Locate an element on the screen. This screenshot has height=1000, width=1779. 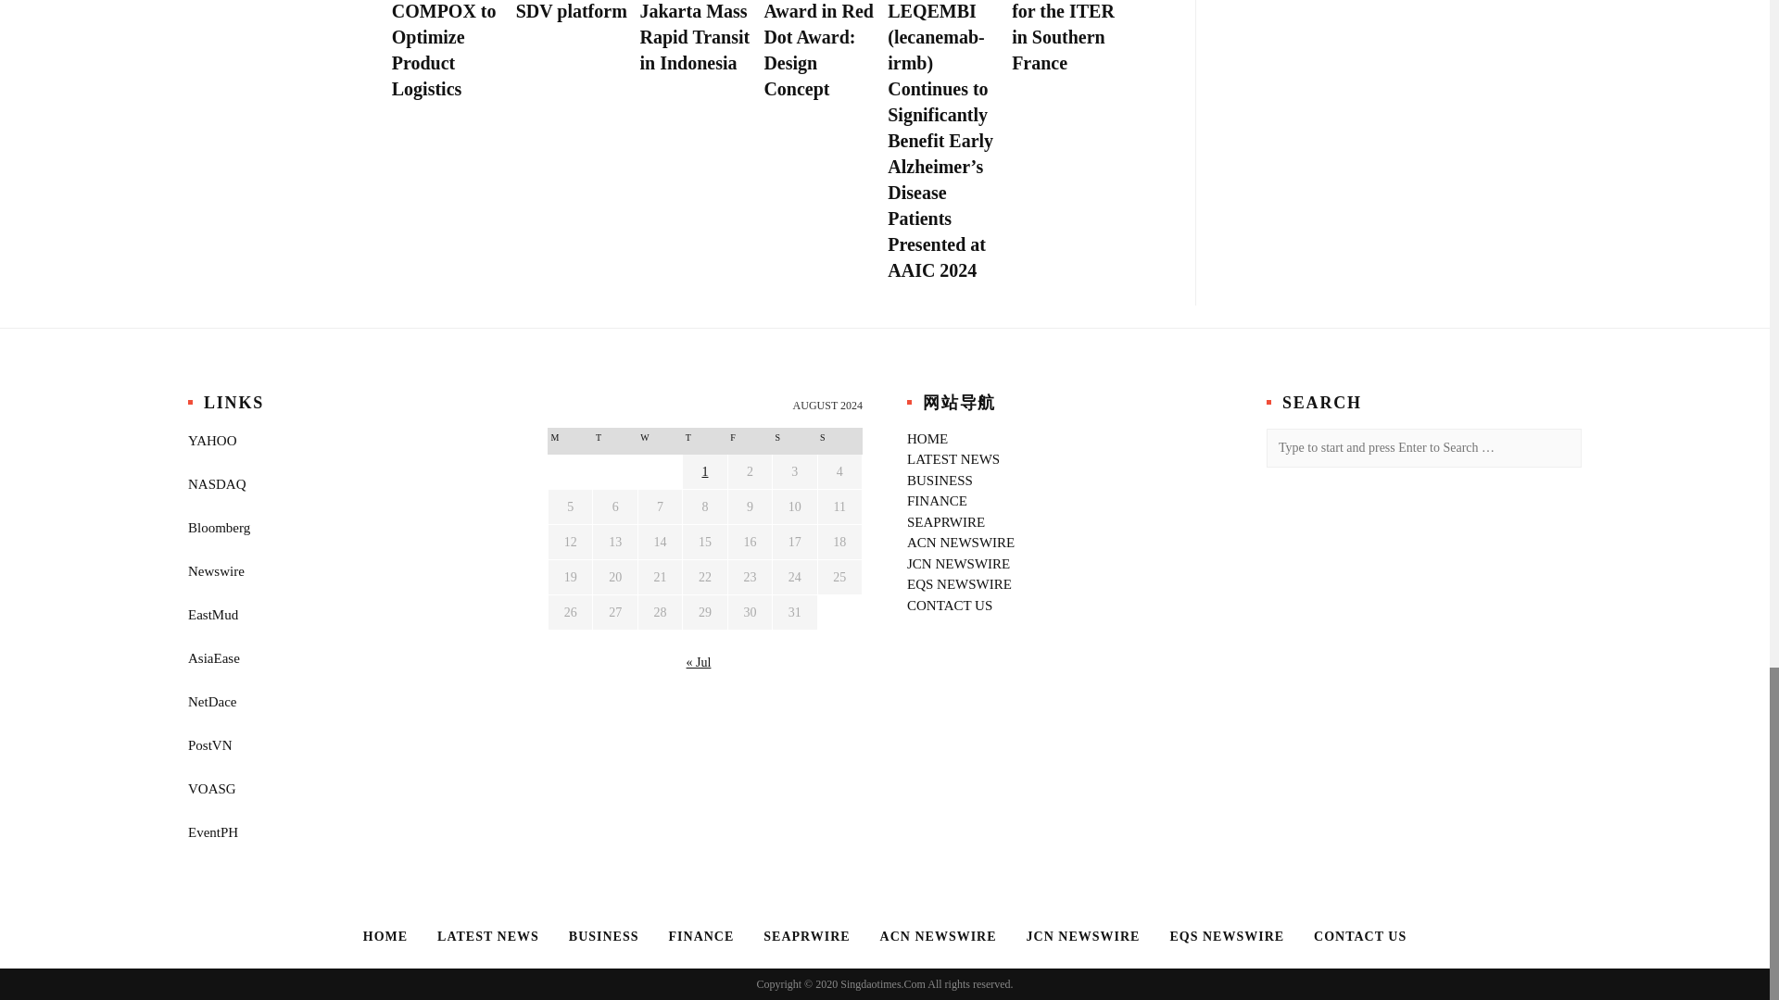
Wednesday is located at coordinates (659, 441).